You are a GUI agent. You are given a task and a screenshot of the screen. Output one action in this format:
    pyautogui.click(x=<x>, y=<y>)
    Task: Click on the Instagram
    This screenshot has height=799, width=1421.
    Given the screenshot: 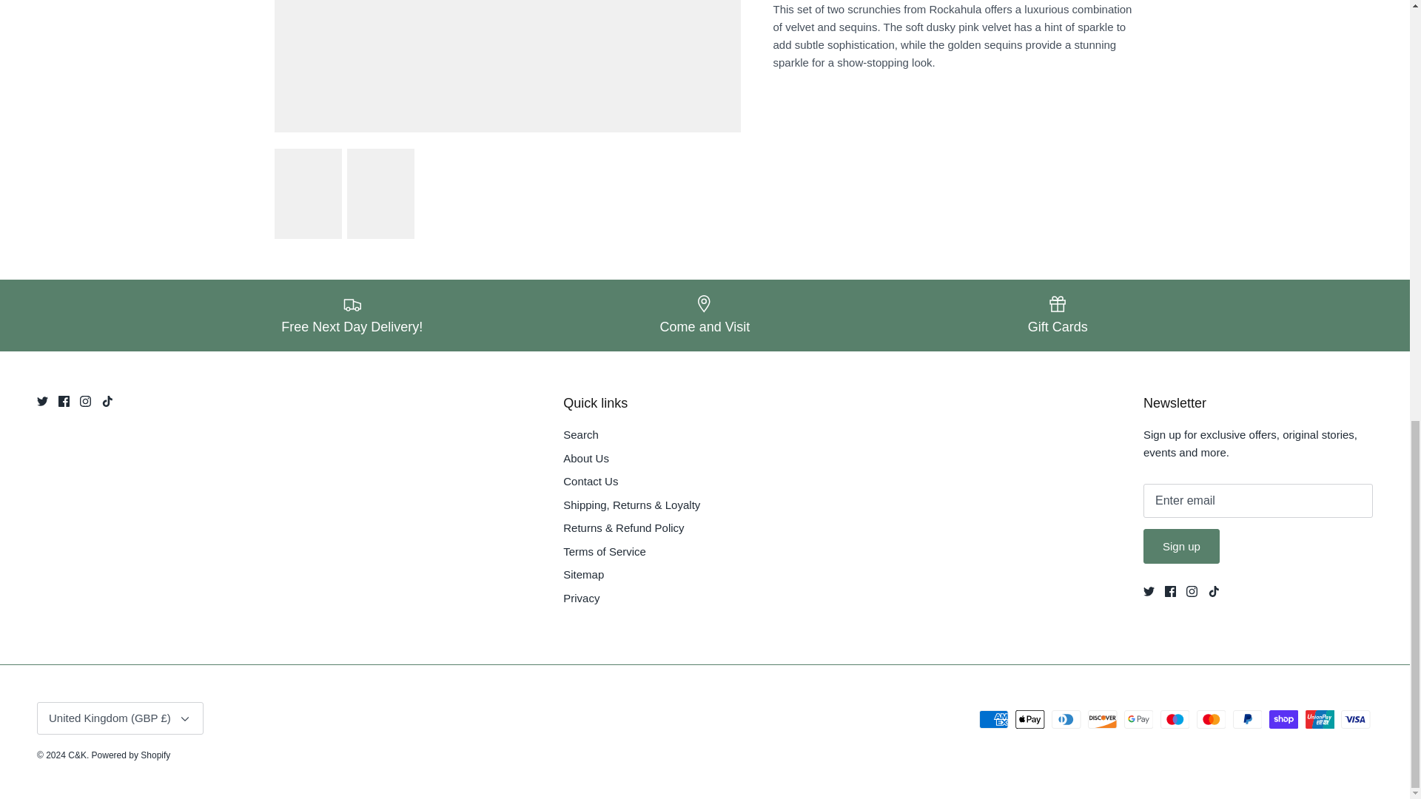 What is the action you would take?
    pyautogui.click(x=1192, y=590)
    